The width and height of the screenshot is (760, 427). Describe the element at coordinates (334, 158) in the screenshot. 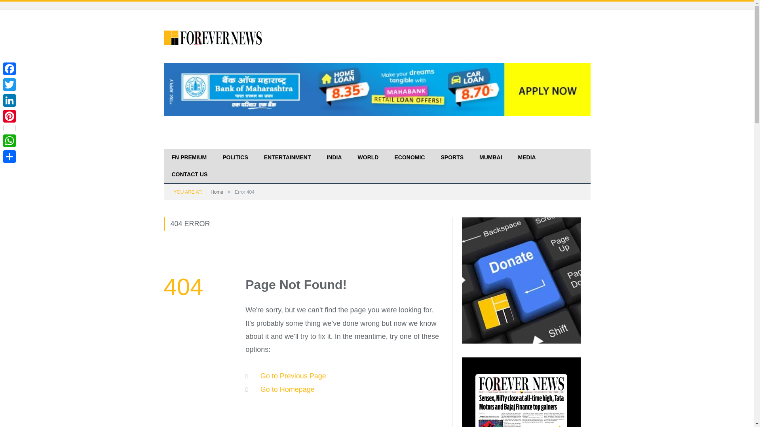

I see `INDIA` at that location.